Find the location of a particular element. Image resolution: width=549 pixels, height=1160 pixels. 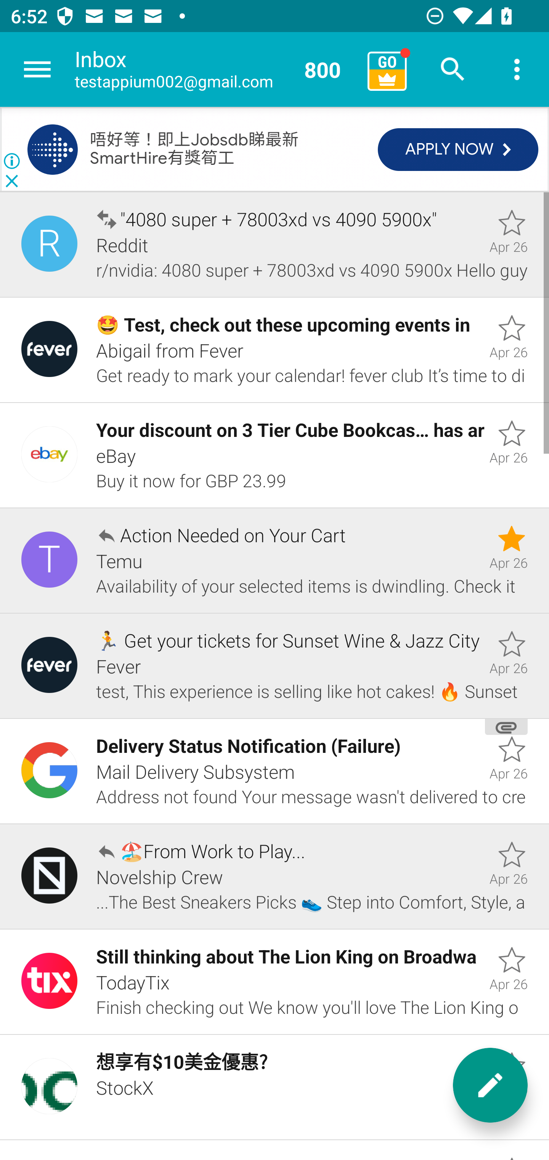

APPLY NOW is located at coordinates (458, 150).